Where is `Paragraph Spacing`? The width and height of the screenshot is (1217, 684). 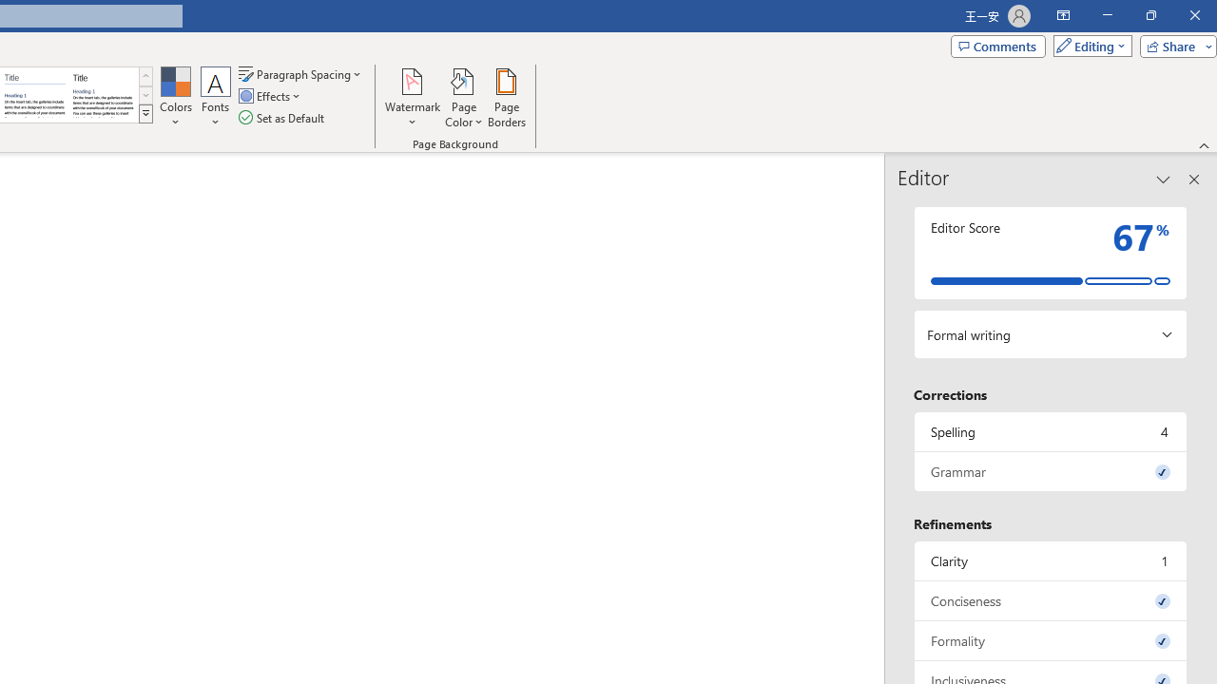 Paragraph Spacing is located at coordinates (301, 74).